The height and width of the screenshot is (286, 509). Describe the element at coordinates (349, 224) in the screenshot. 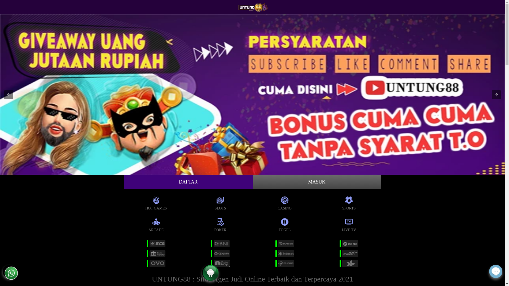

I see `LIVE TV` at that location.